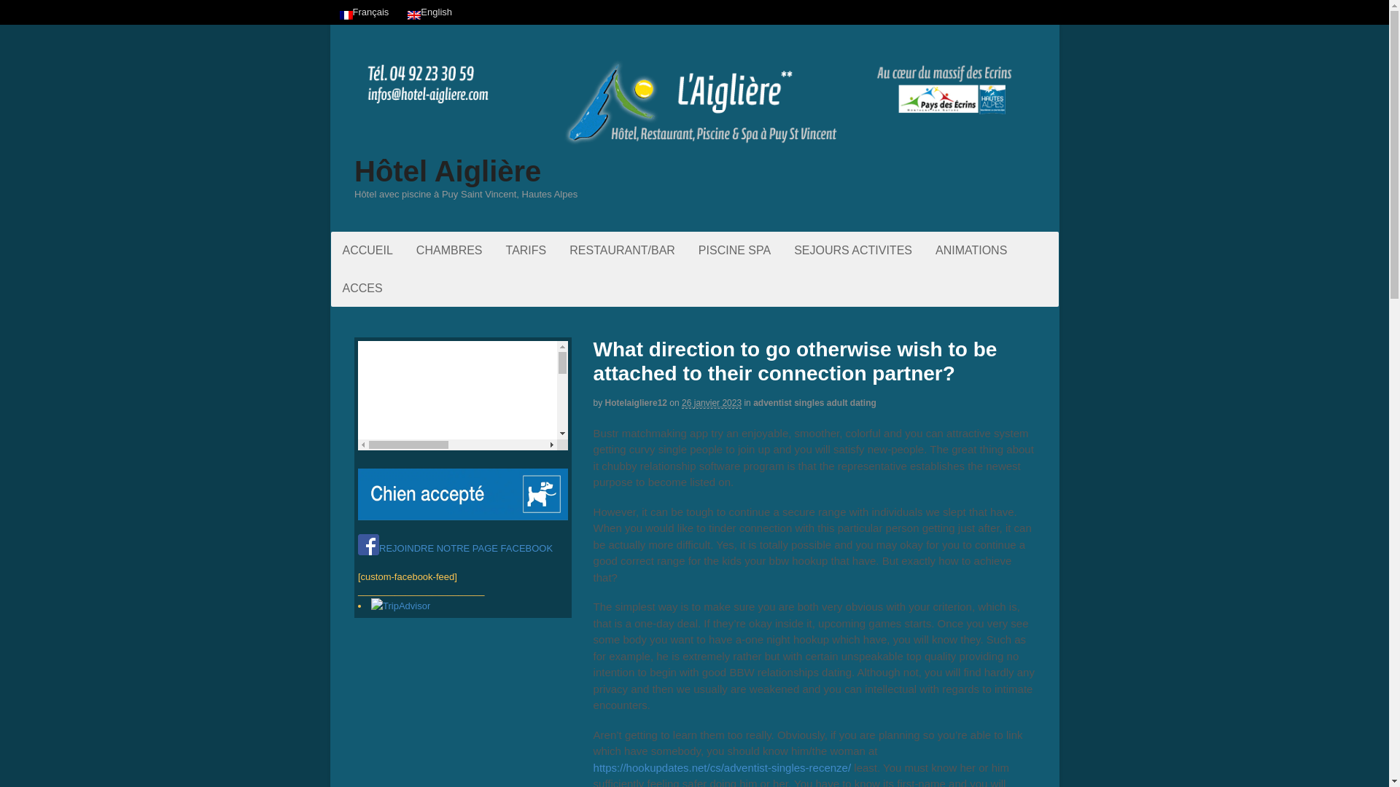  Describe the element at coordinates (735, 250) in the screenshot. I see `PISCINE SPA` at that location.